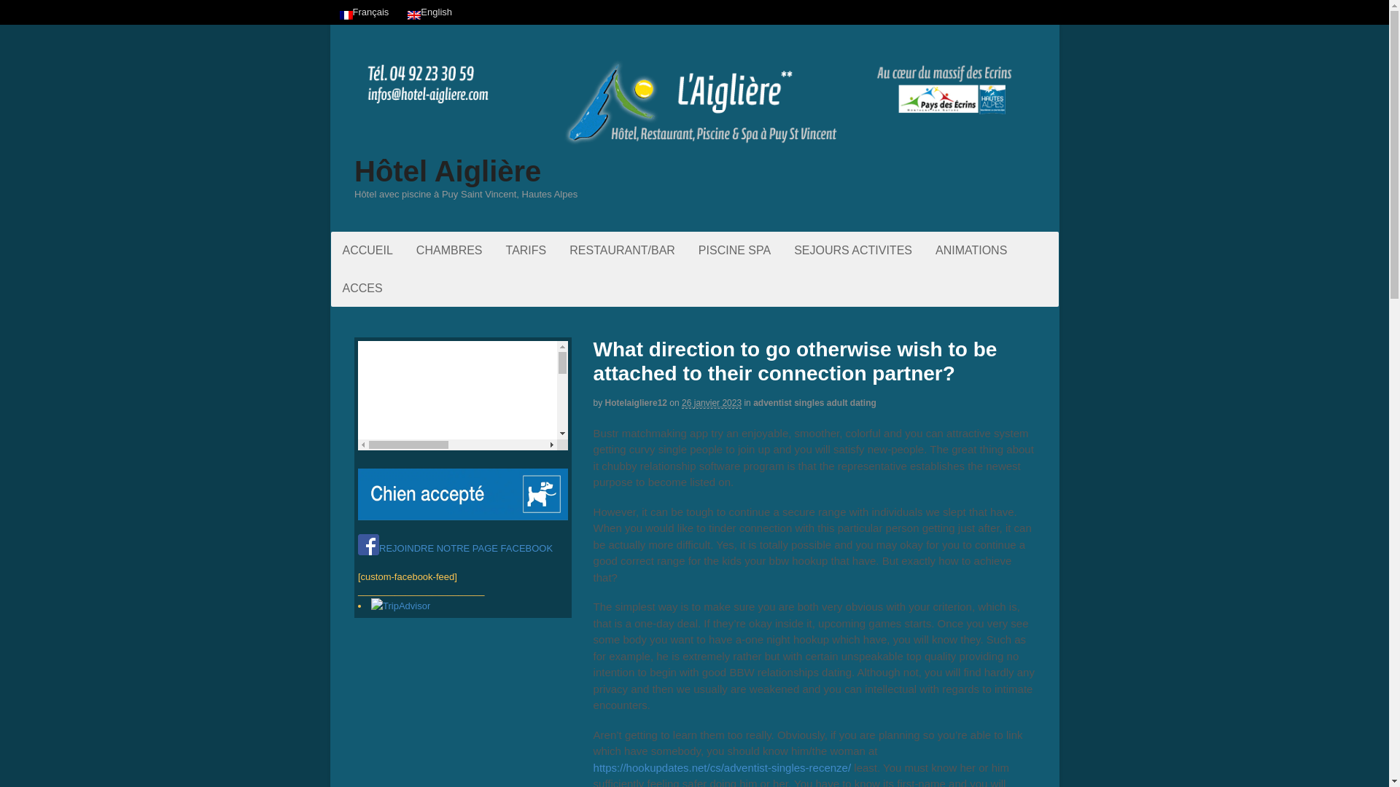  Describe the element at coordinates (735, 250) in the screenshot. I see `PISCINE SPA` at that location.